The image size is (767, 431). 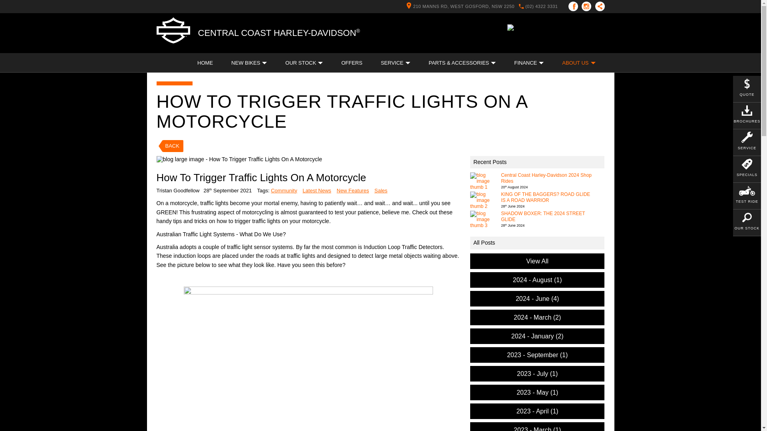 I want to click on Share this page, so click(x=598, y=6).